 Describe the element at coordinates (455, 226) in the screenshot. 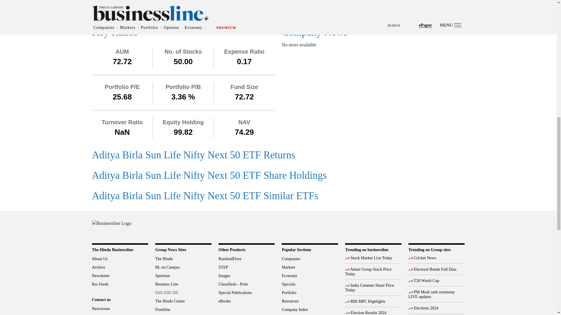

I see `Apple Store` at that location.